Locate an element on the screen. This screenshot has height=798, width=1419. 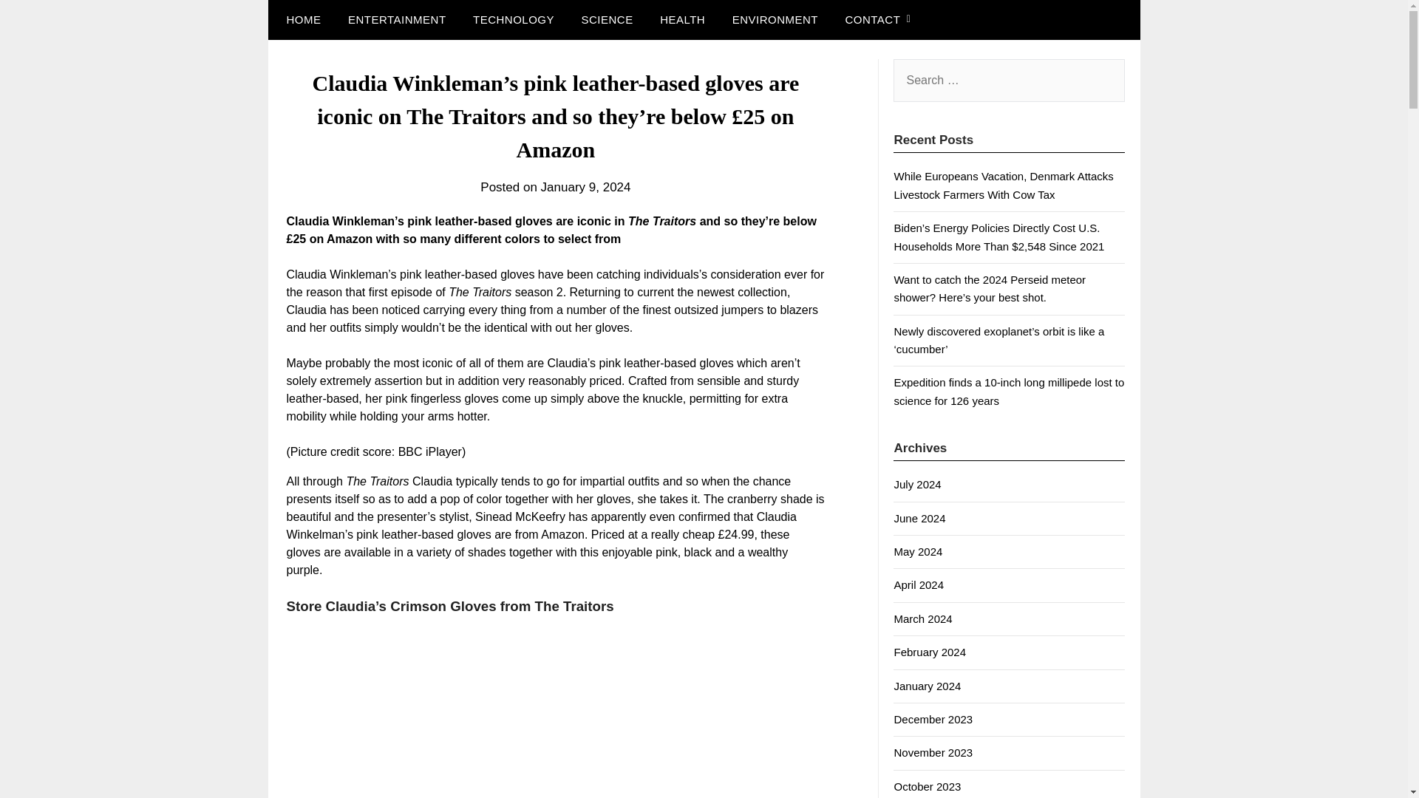
July 2024 is located at coordinates (916, 484).